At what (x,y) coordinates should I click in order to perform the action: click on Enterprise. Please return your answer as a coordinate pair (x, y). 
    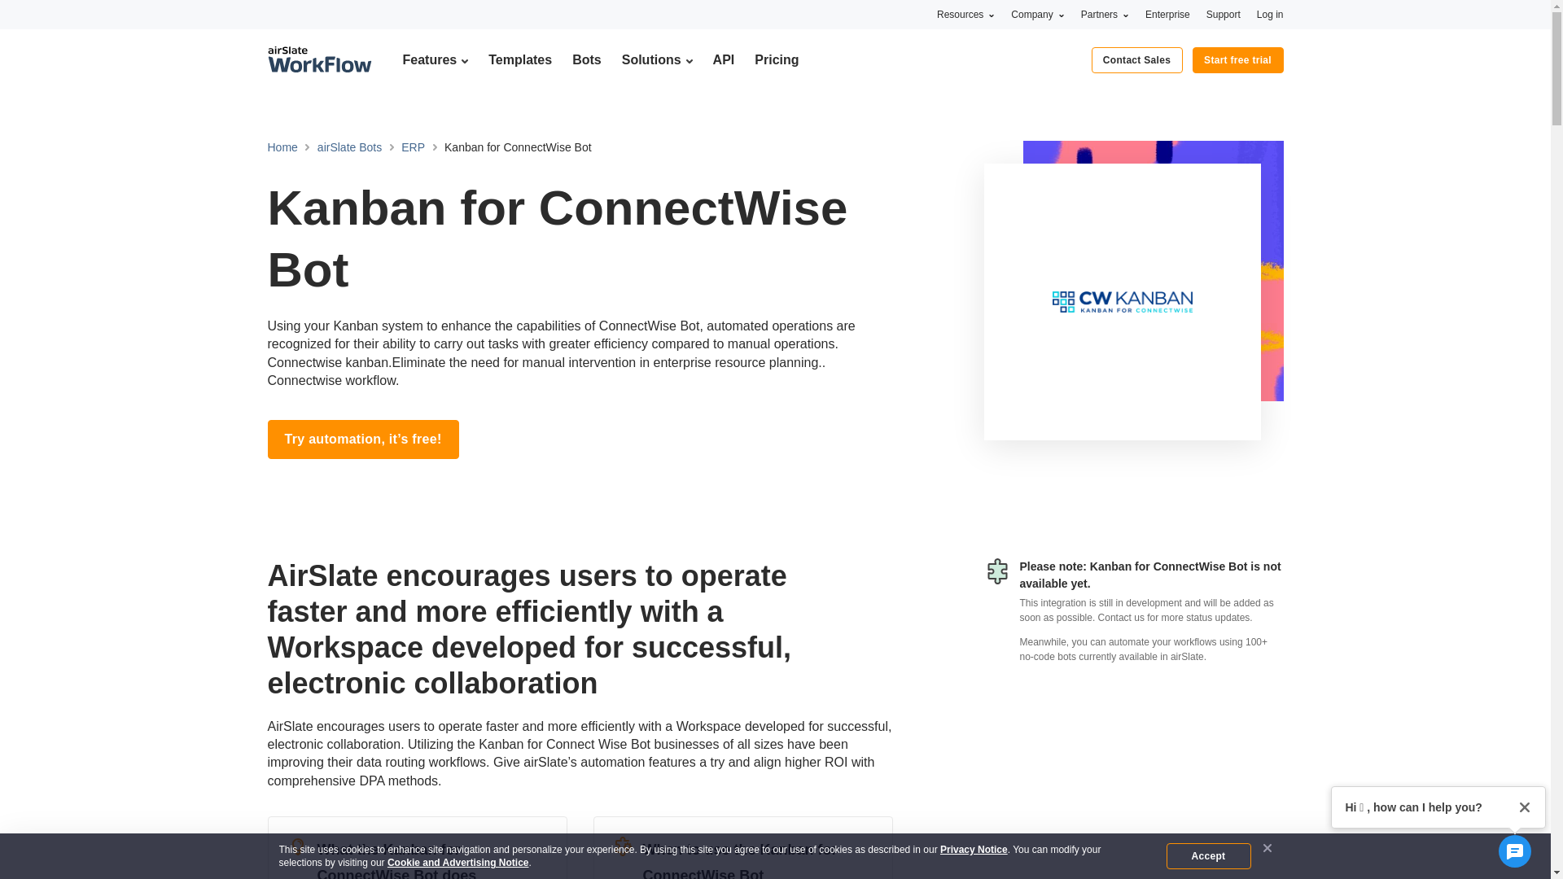
    Looking at the image, I should click on (1167, 14).